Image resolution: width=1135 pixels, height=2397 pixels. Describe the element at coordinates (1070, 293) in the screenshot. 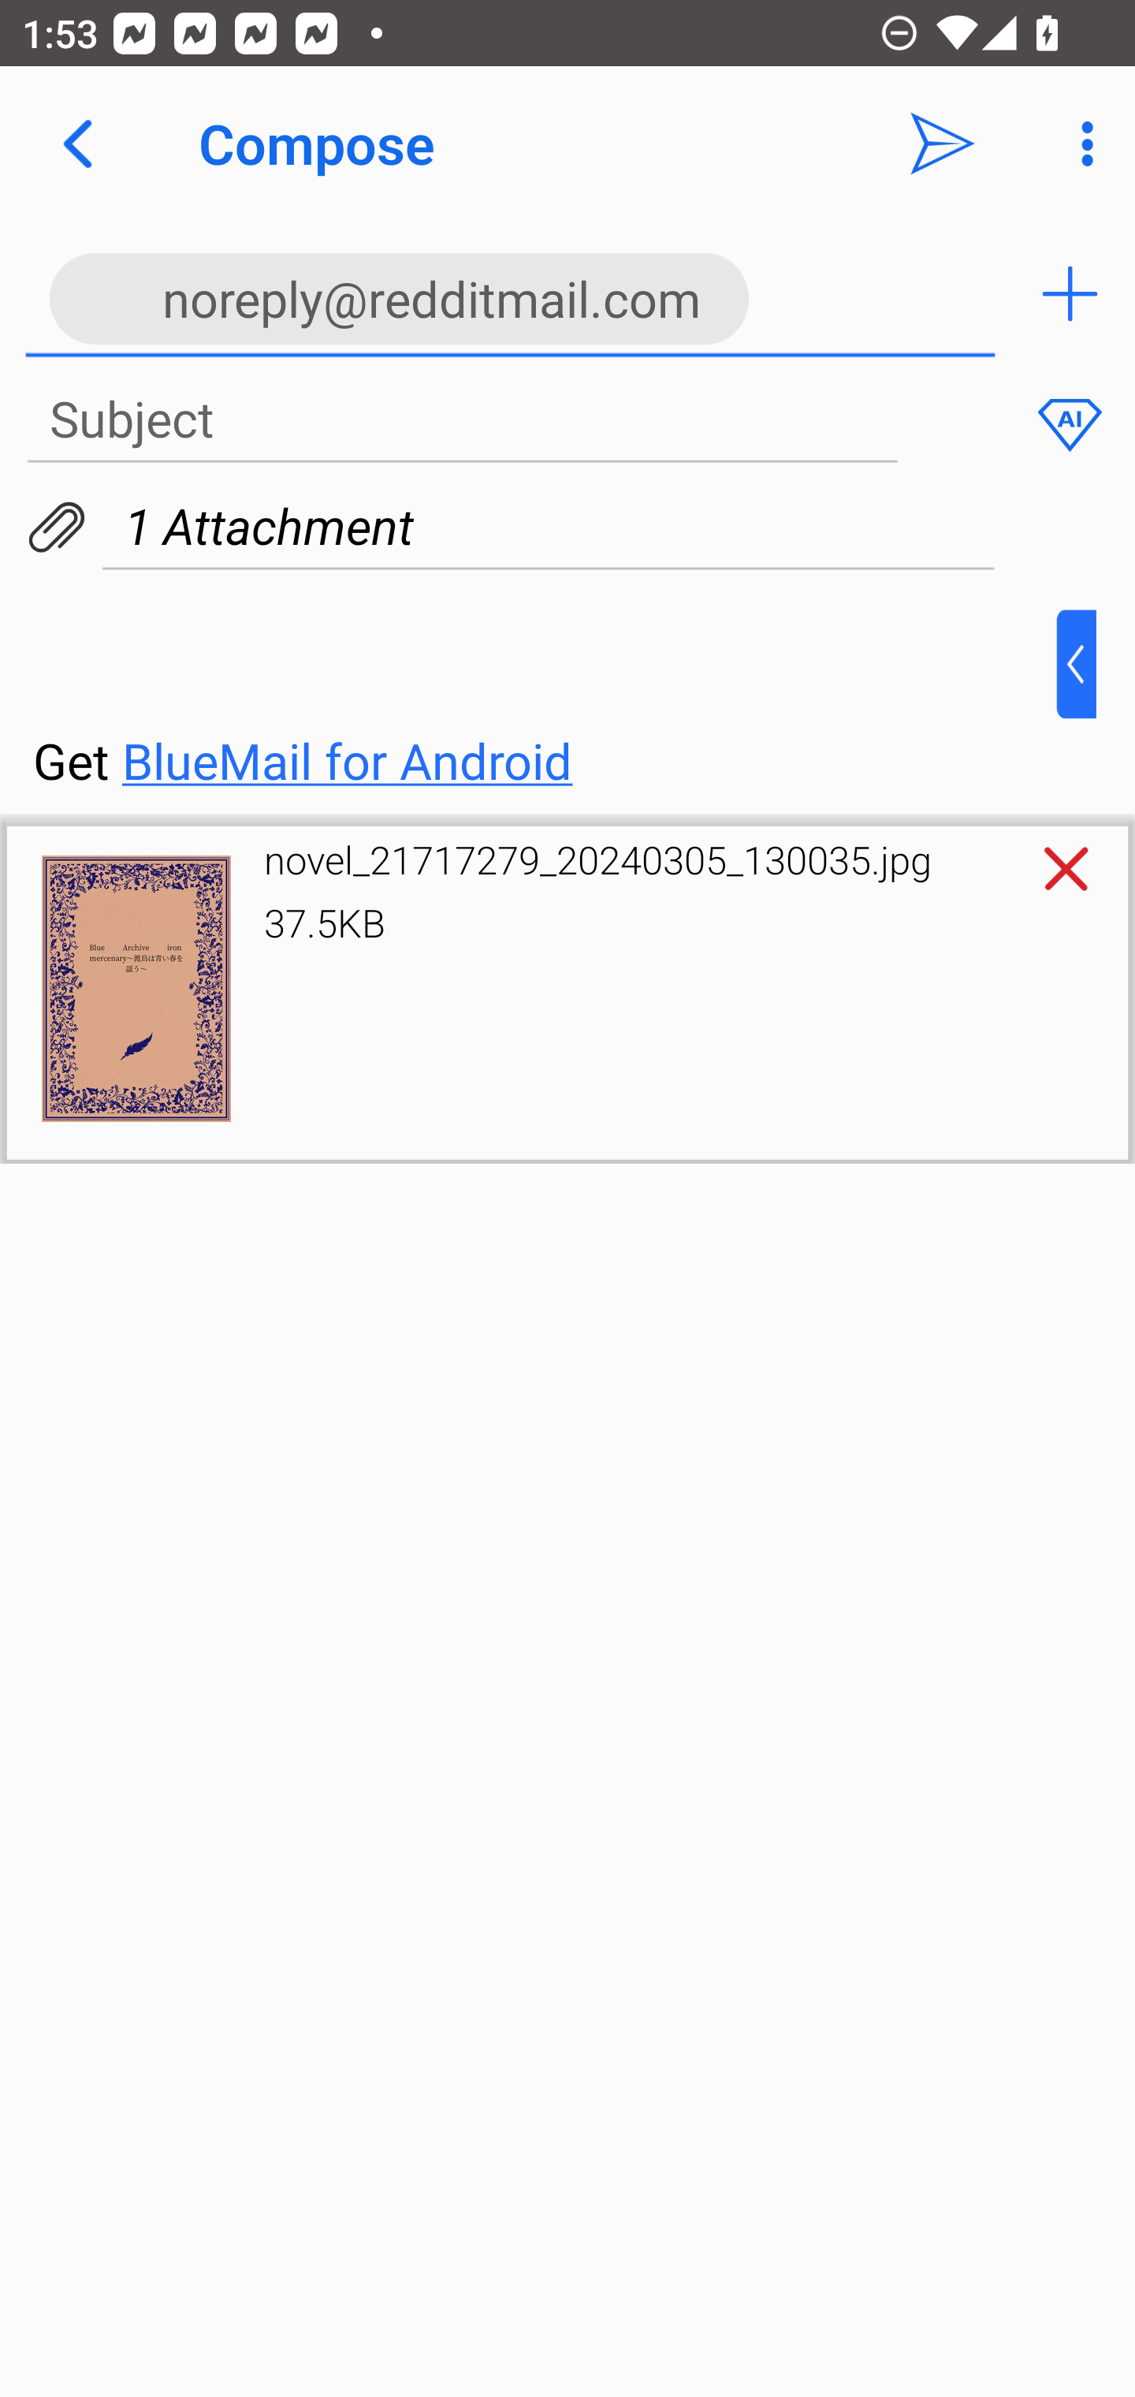

I see `Add recipient (To)` at that location.